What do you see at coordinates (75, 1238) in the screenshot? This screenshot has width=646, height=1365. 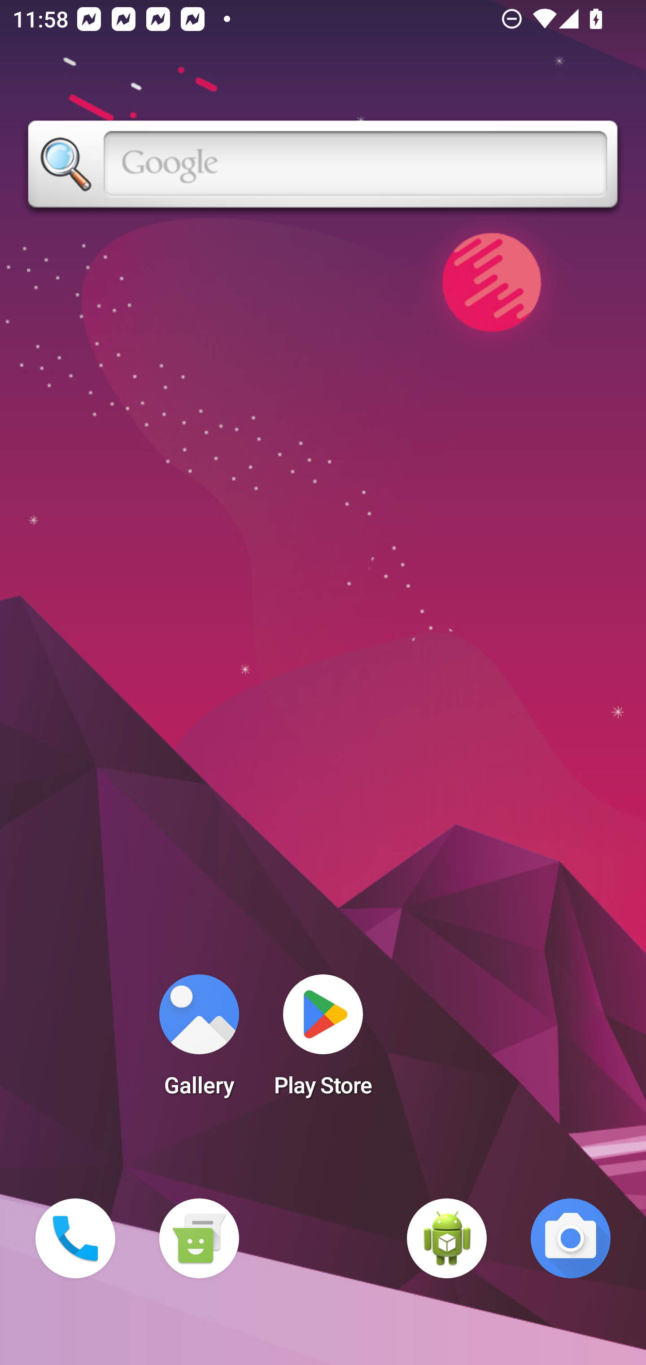 I see `Phone` at bounding box center [75, 1238].